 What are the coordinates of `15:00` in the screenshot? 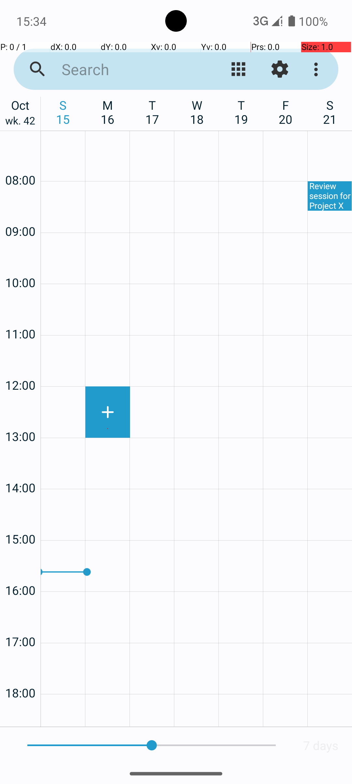 It's located at (20, 521).